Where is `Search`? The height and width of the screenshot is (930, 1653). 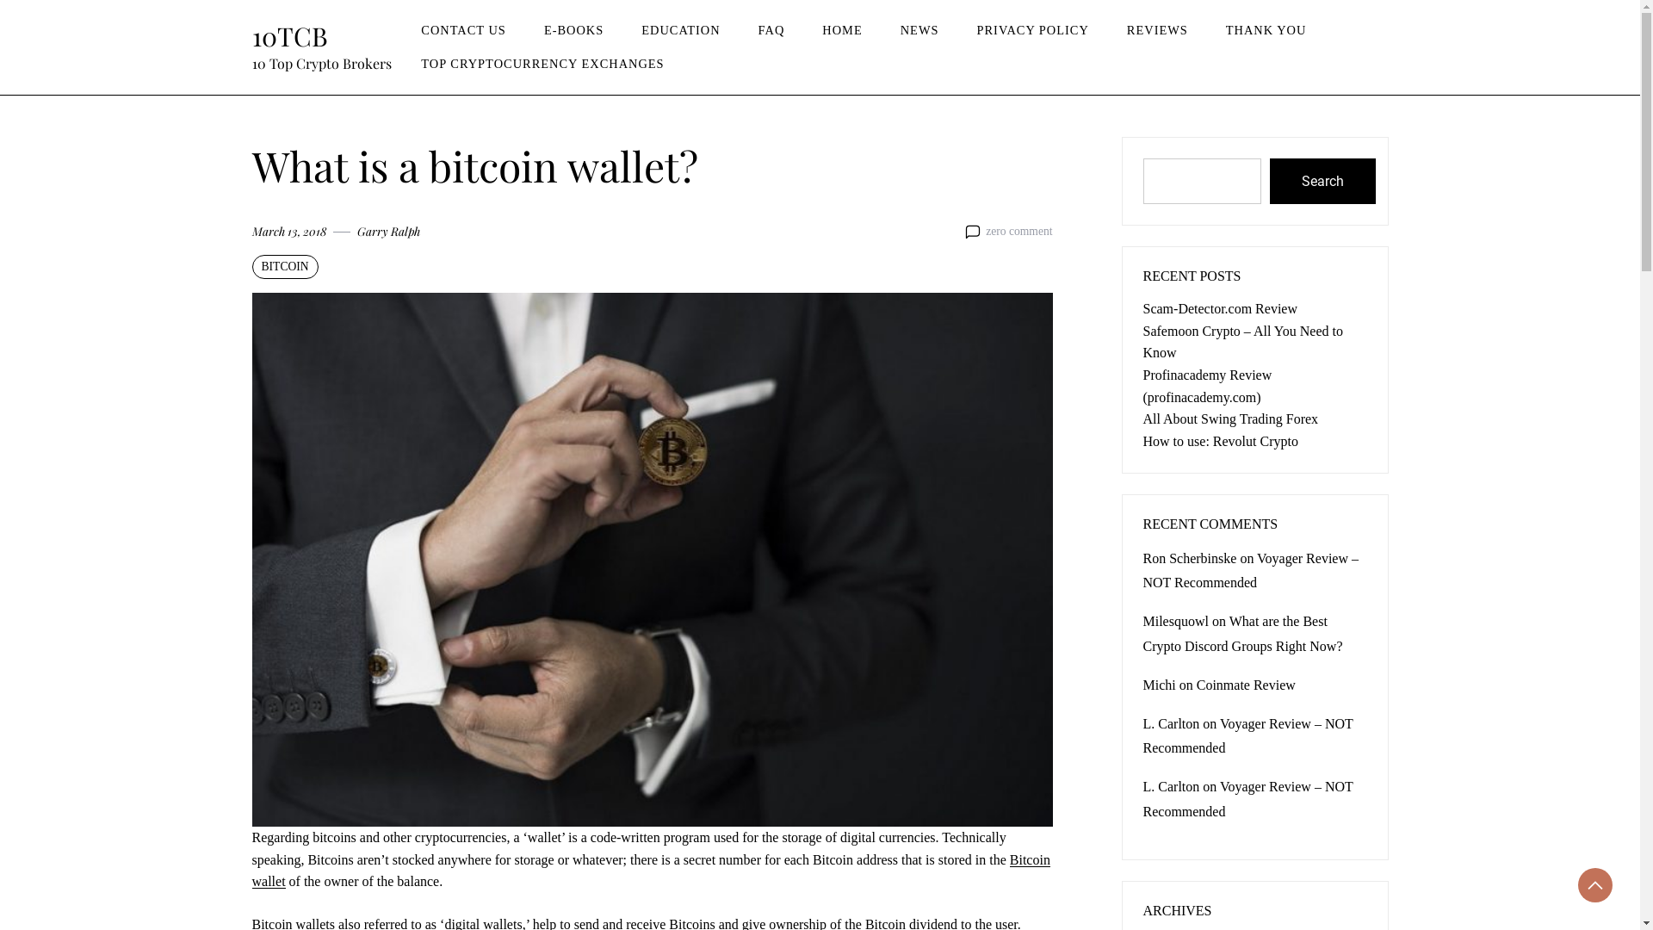
Search is located at coordinates (1322, 181).